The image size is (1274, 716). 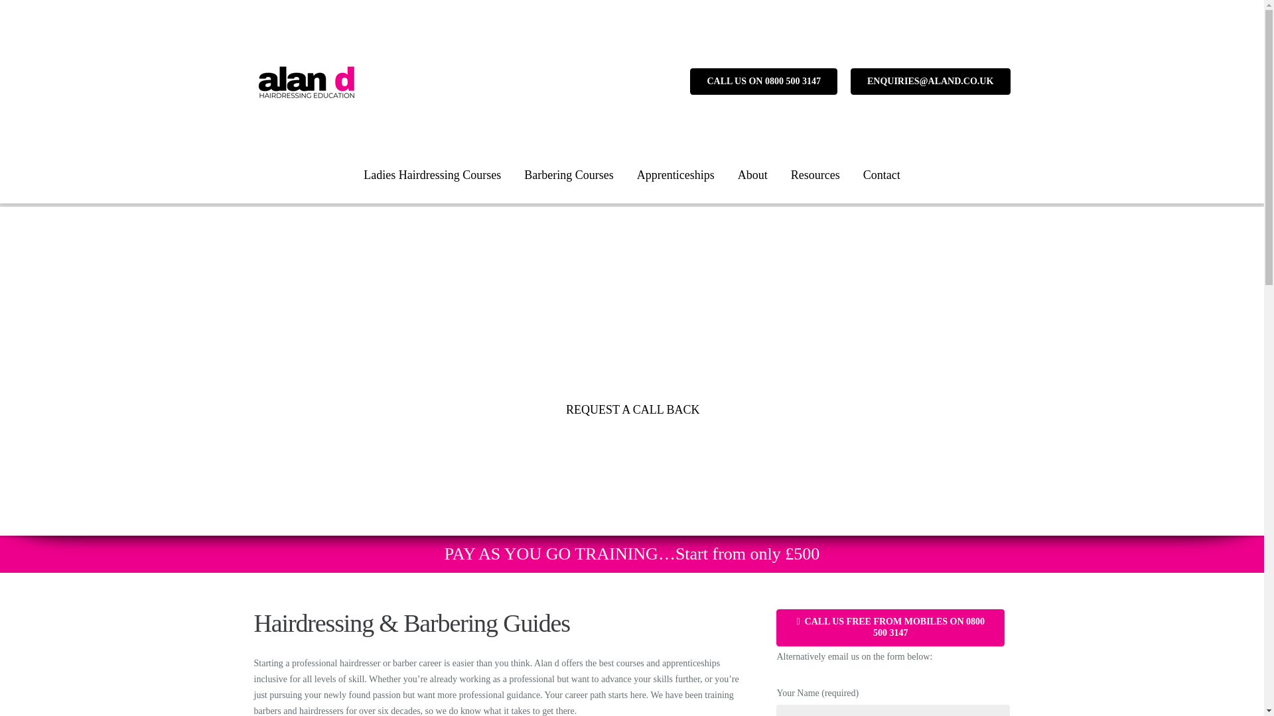 What do you see at coordinates (752, 175) in the screenshot?
I see `About` at bounding box center [752, 175].